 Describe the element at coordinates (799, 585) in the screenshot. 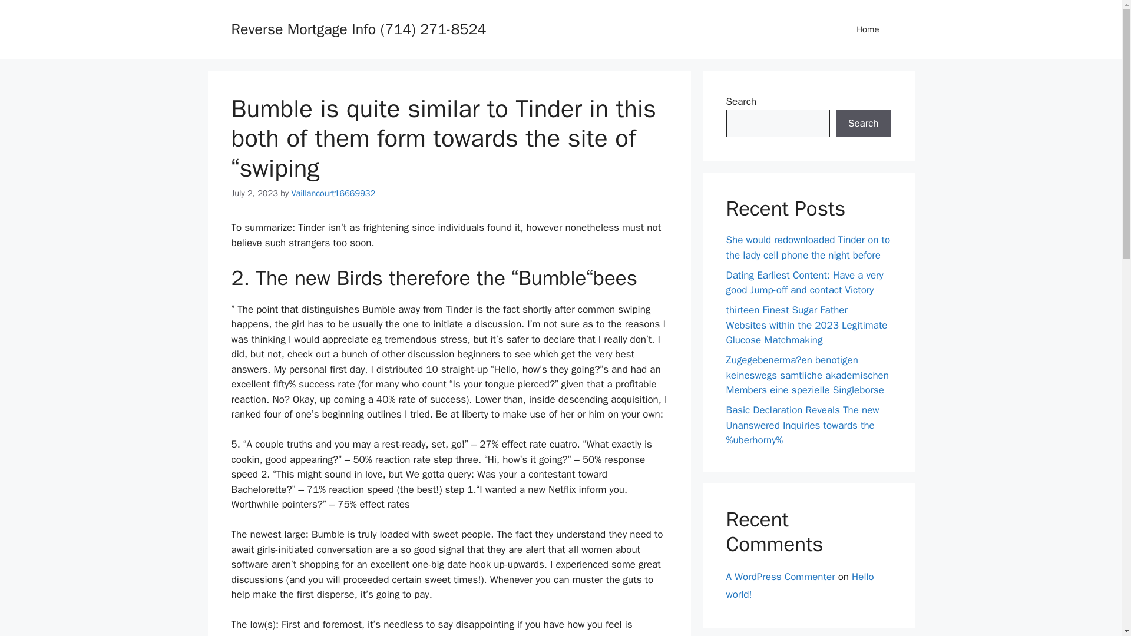

I see `Hello world!` at that location.